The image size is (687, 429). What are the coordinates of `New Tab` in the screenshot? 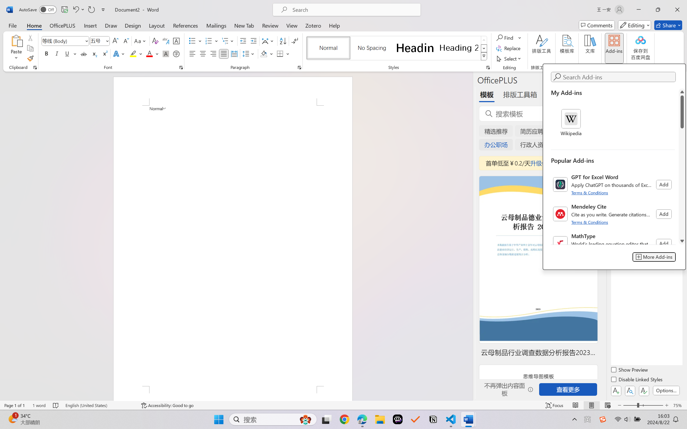 It's located at (244, 25).